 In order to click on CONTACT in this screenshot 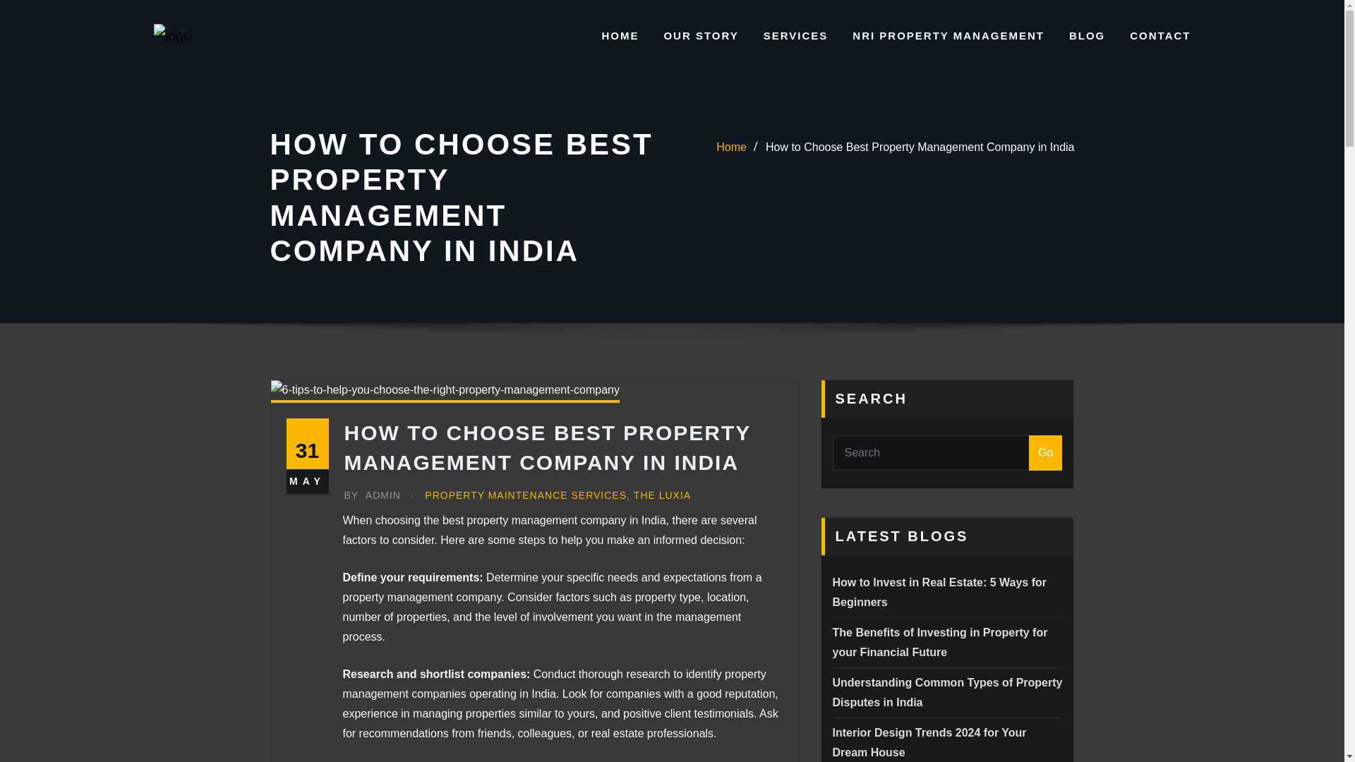, I will do `click(1160, 35)`.